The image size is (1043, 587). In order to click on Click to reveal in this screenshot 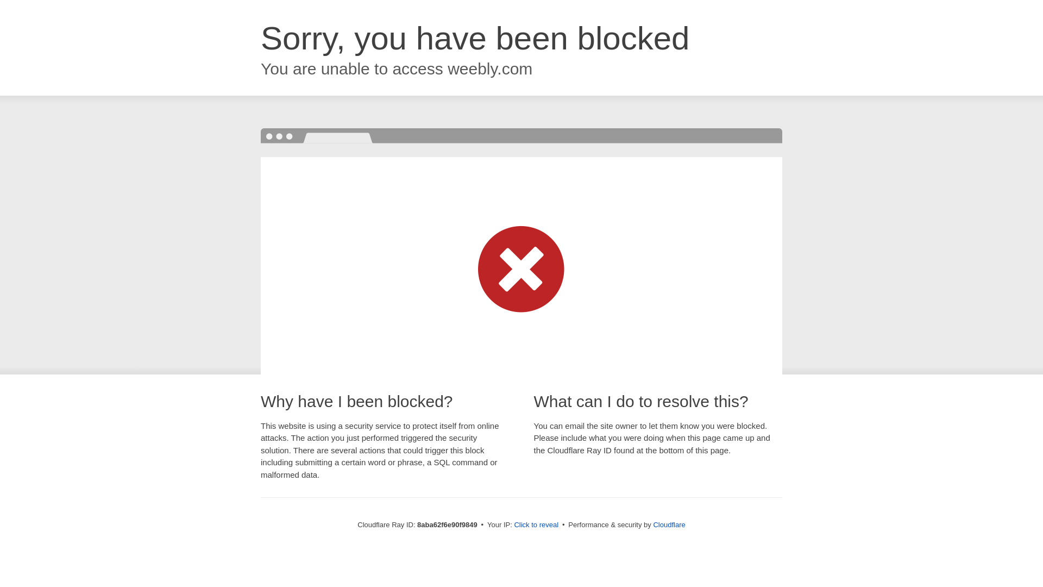, I will do `click(536, 525)`.